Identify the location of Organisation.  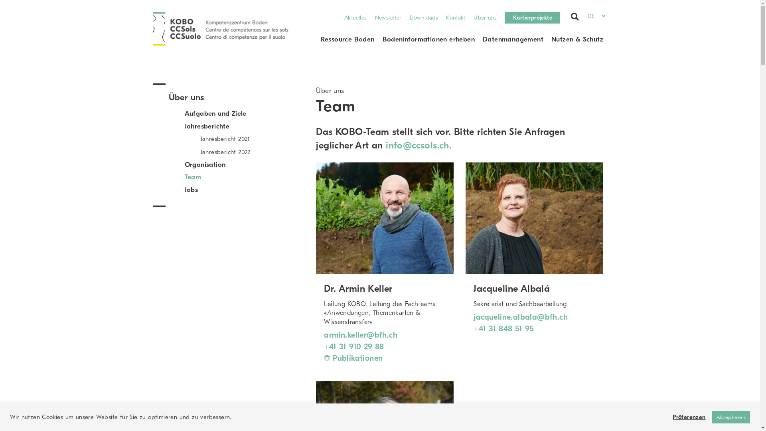
(205, 164).